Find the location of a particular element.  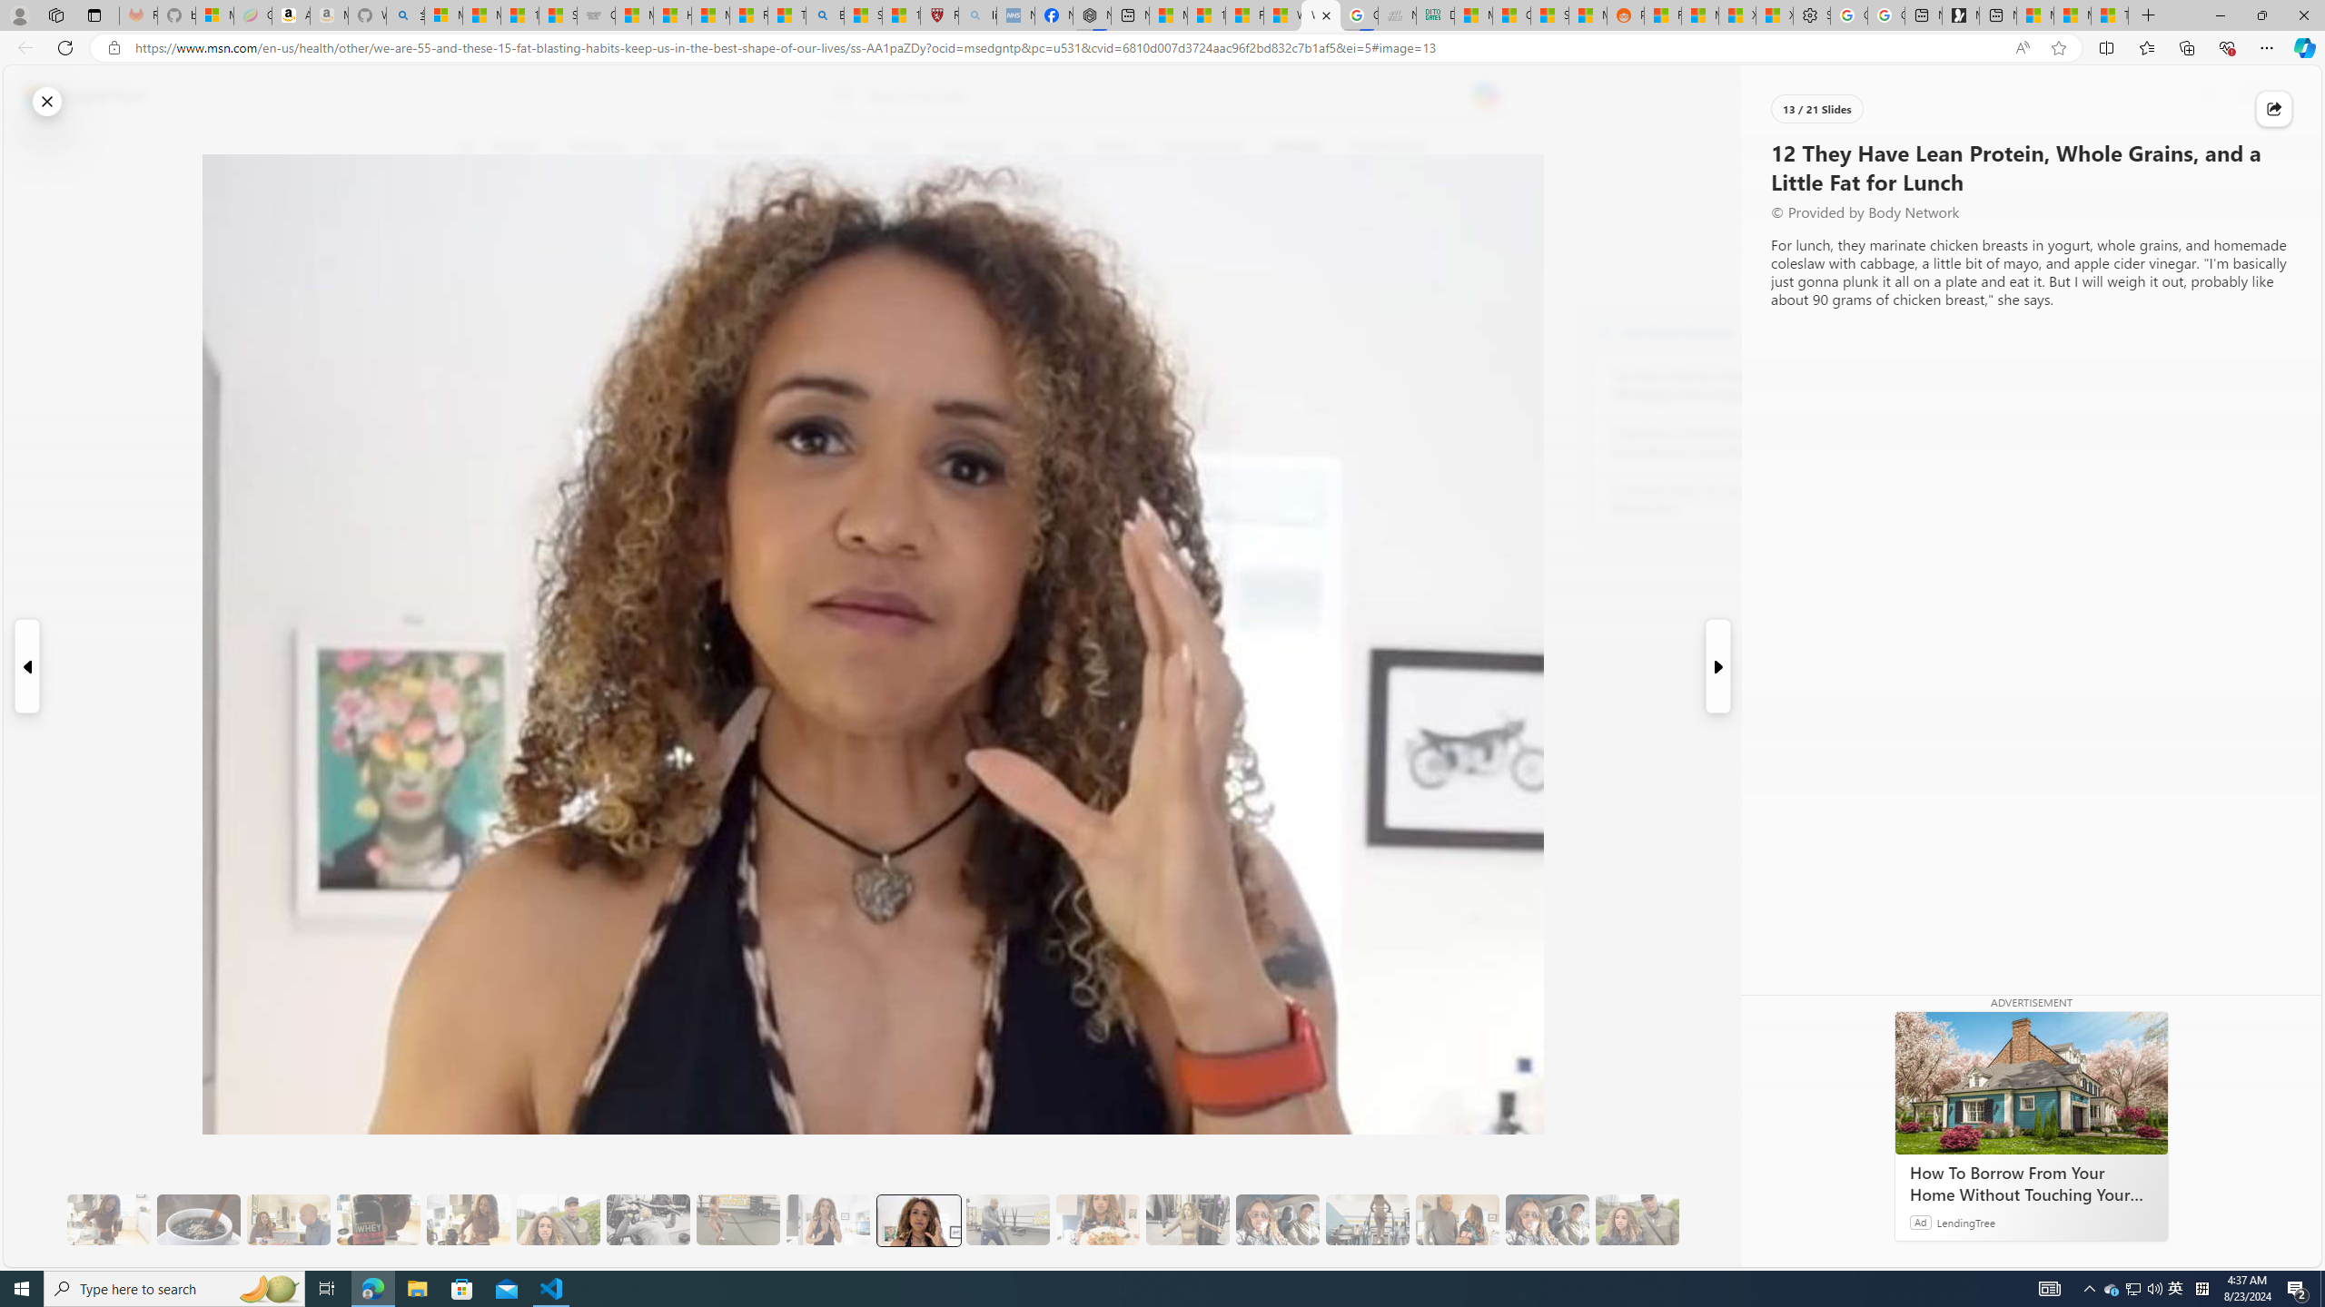

20 Overall, It Will Improve Your Health is located at coordinates (1637, 1220).